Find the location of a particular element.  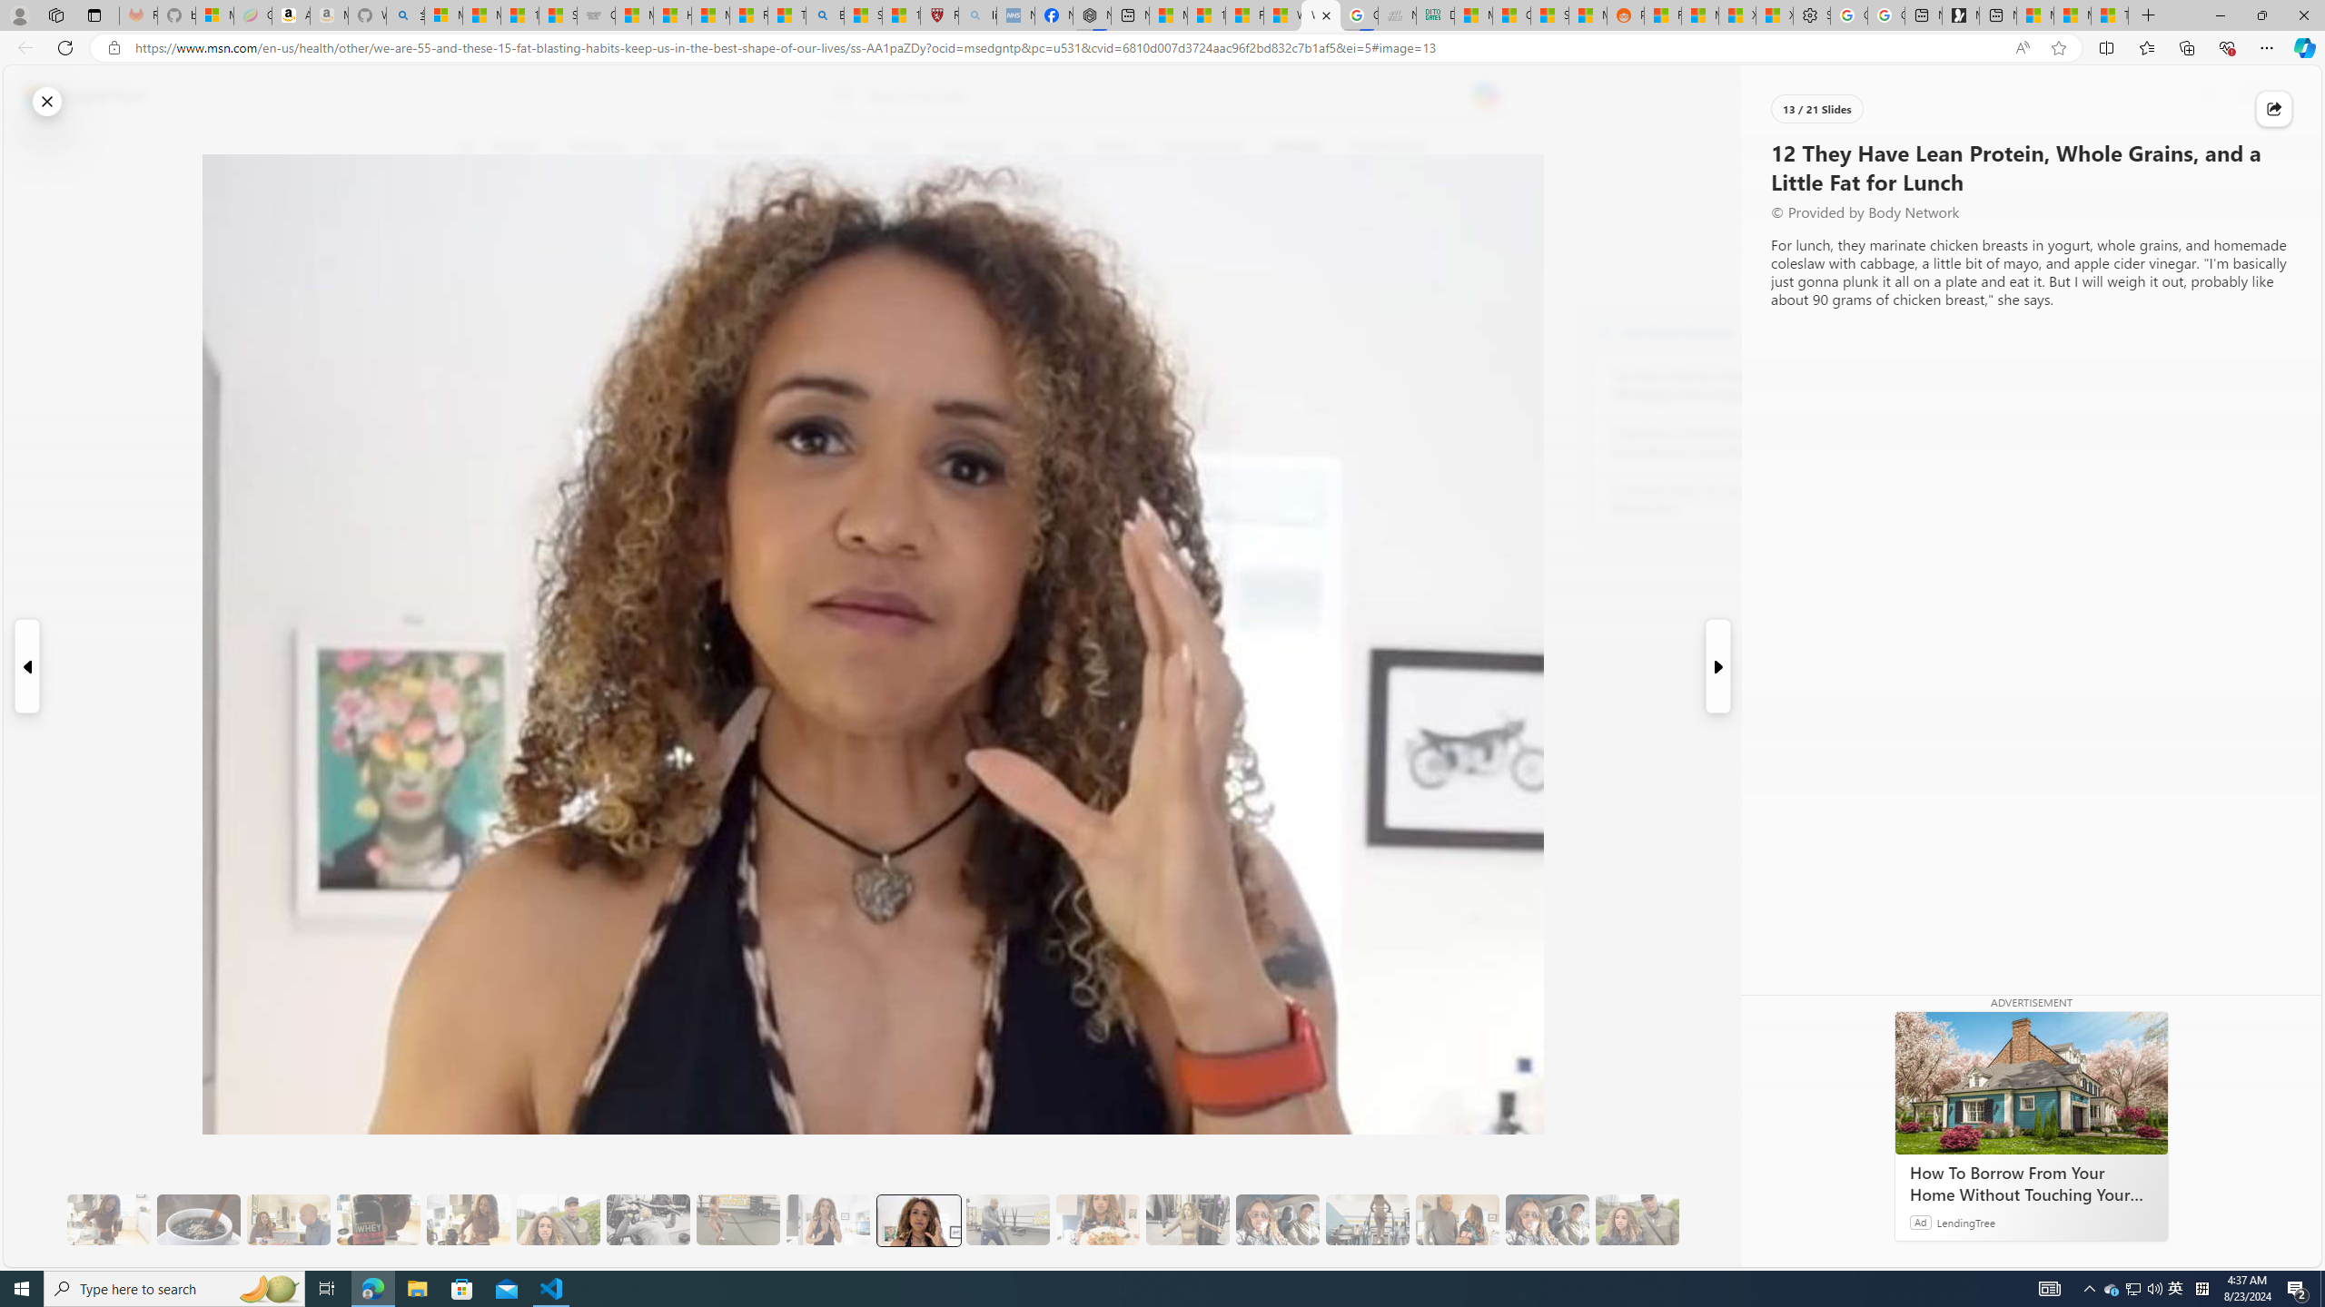

20 Overall, It Will Improve Your Health is located at coordinates (1637, 1220).